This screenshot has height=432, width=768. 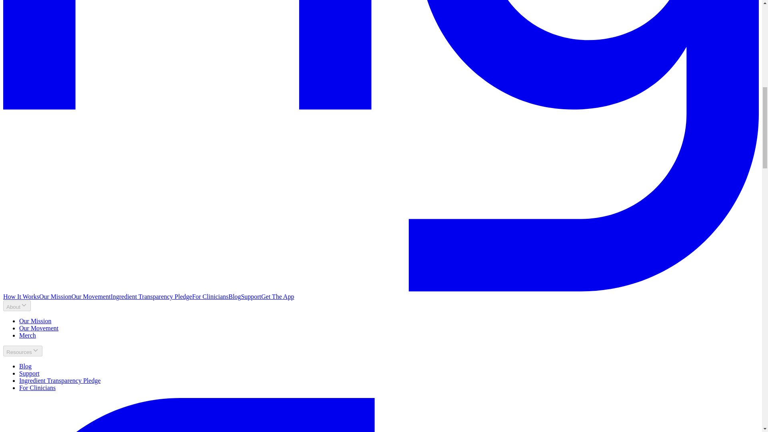 What do you see at coordinates (28, 335) in the screenshot?
I see `Merch` at bounding box center [28, 335].